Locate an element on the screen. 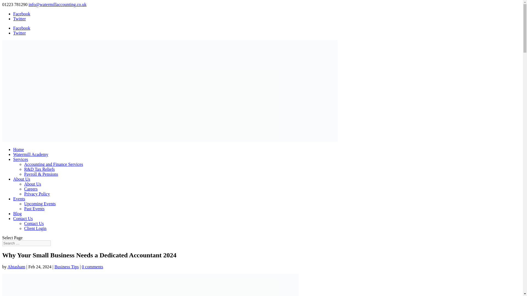  Twitter is located at coordinates (19, 33).